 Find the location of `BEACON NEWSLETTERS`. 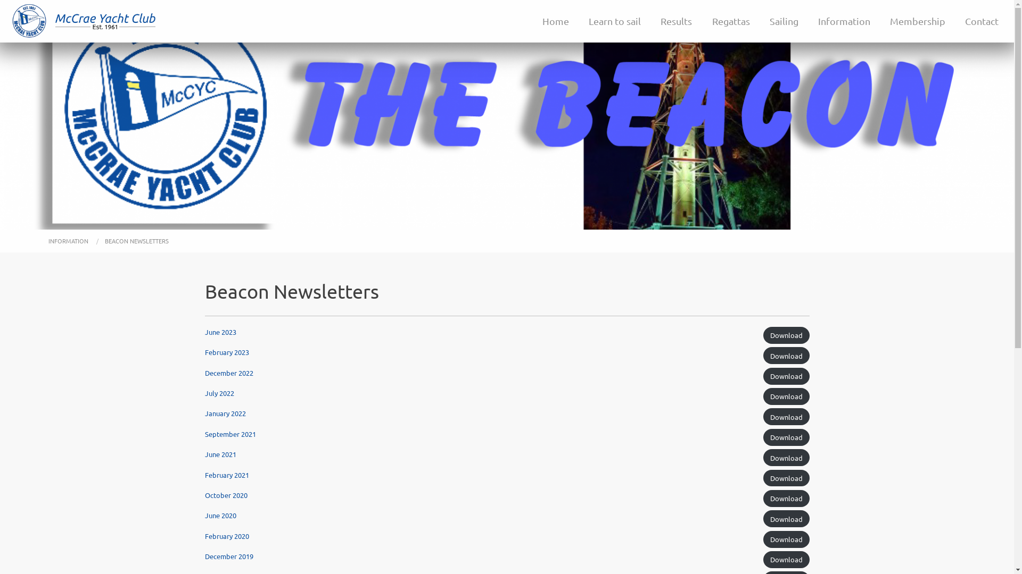

BEACON NEWSLETTERS is located at coordinates (137, 241).